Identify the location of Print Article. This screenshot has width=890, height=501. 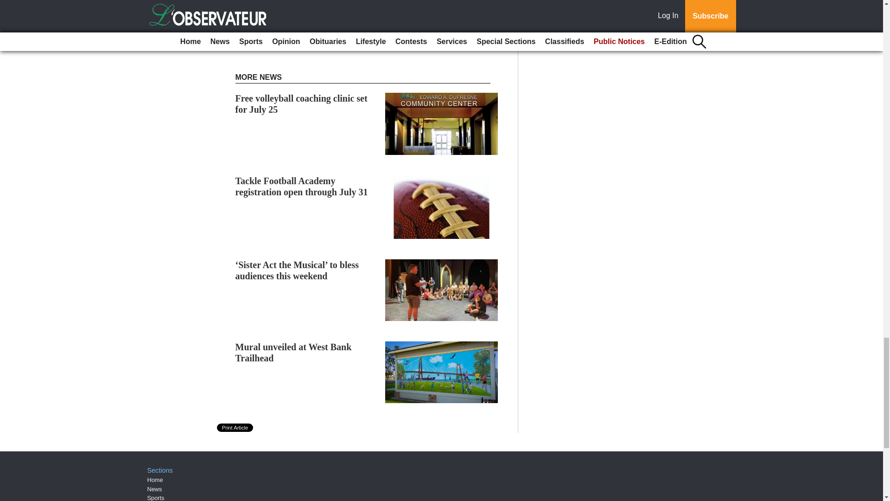
(235, 427).